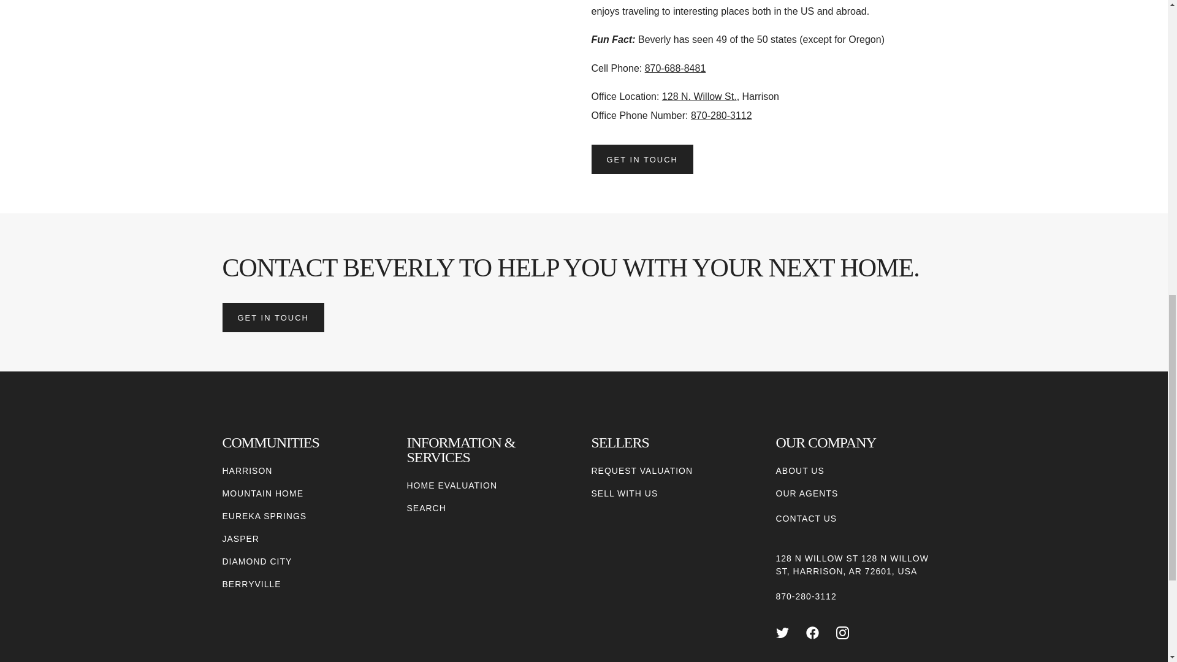 The image size is (1177, 662). Describe the element at coordinates (699, 97) in the screenshot. I see `128 N. Willow St.` at that location.